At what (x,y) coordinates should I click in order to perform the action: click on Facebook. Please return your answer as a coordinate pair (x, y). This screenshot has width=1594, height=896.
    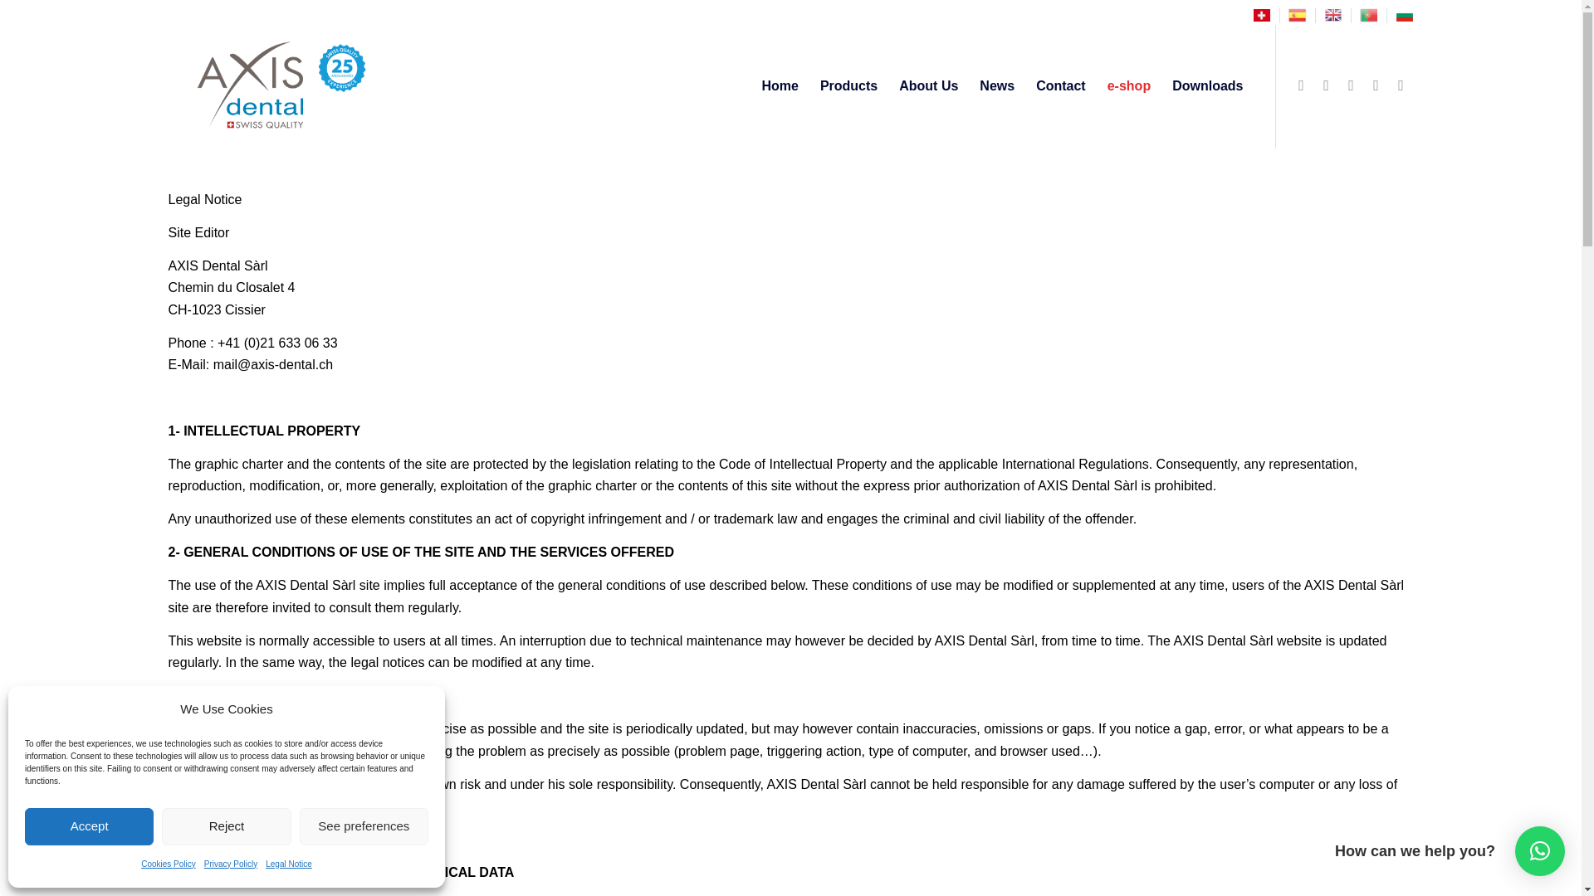
    Looking at the image, I should click on (1300, 85).